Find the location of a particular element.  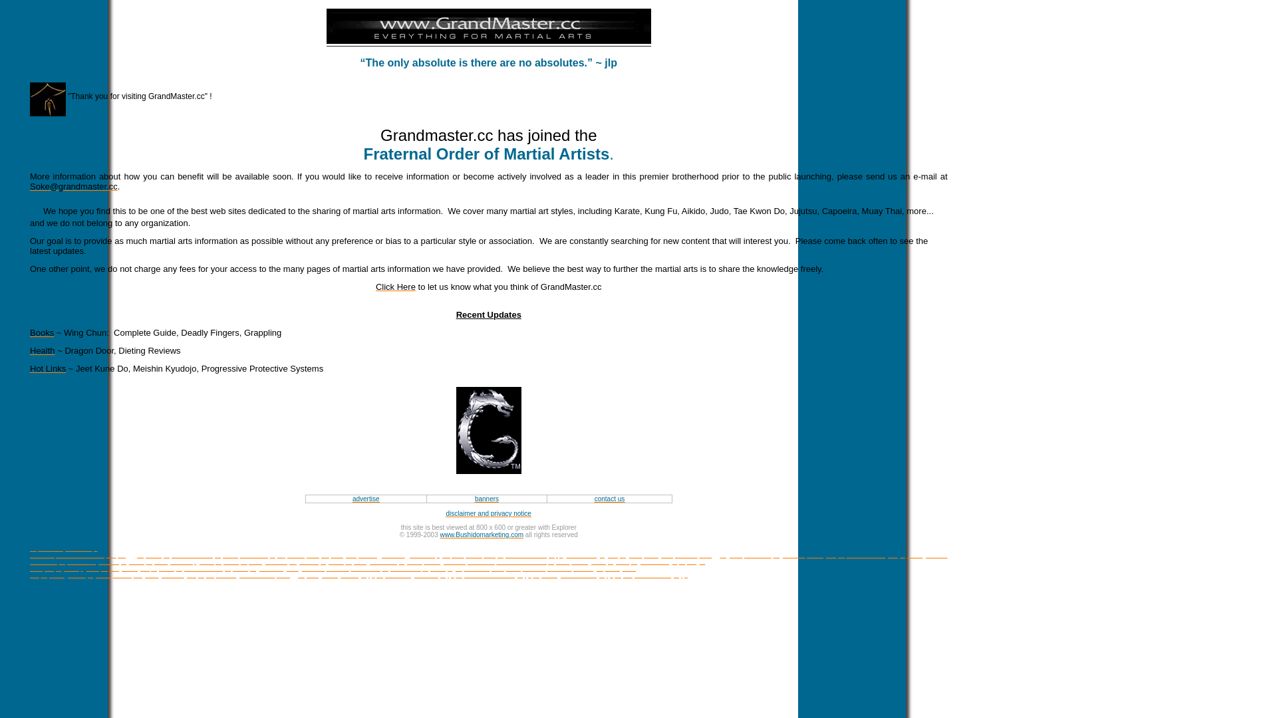

kaisar138 is located at coordinates (476, 568).